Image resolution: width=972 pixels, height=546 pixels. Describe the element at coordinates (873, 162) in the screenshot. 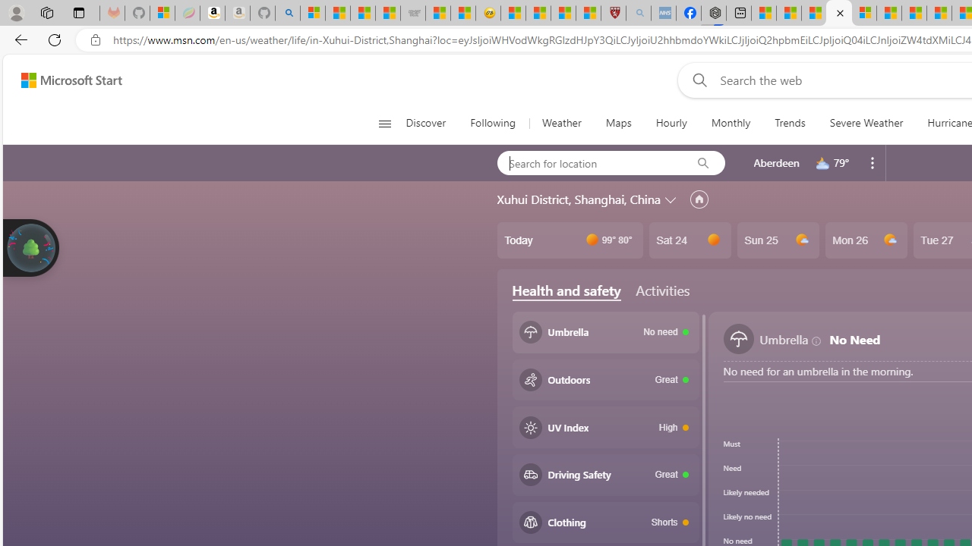

I see `Remove location` at that location.